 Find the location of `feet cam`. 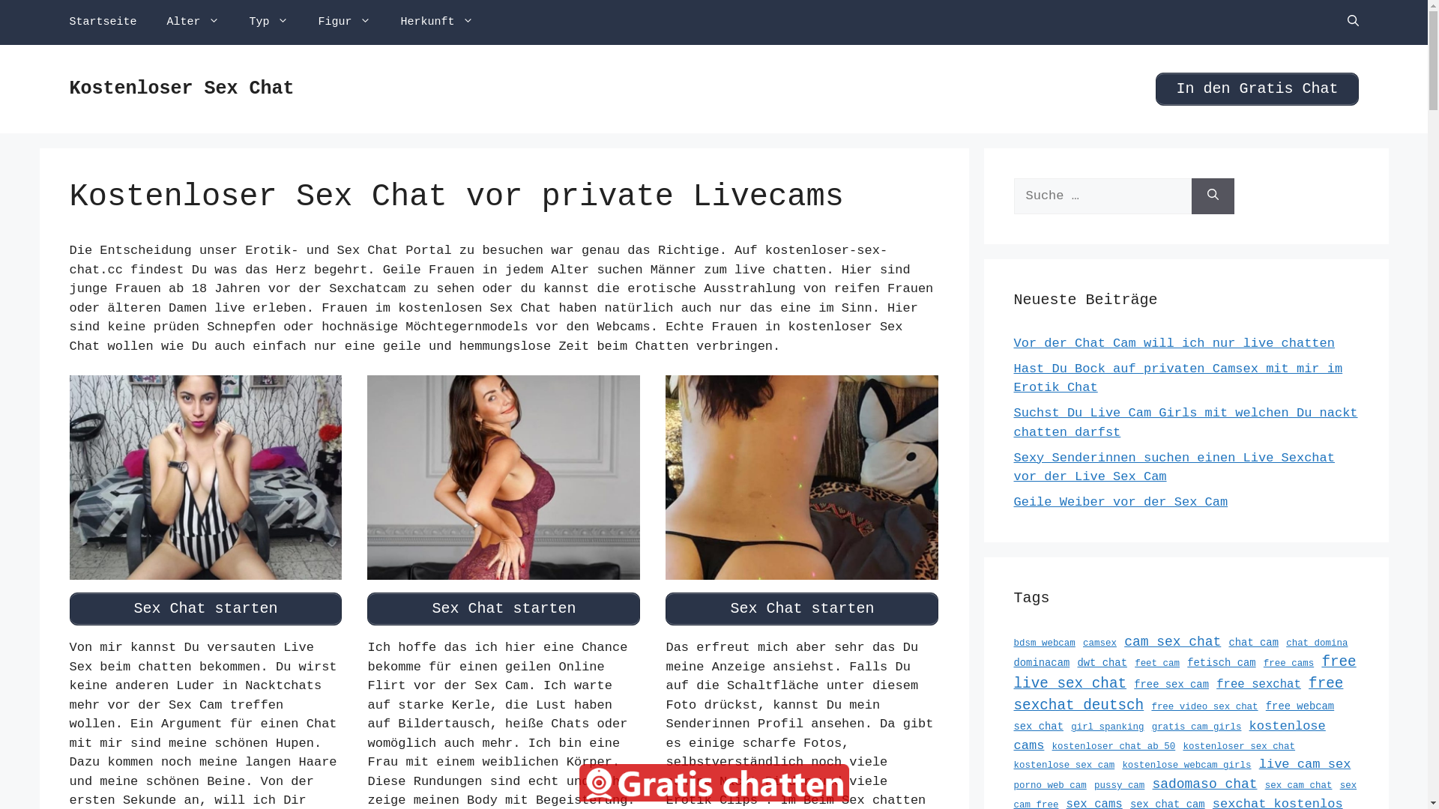

feet cam is located at coordinates (1157, 664).